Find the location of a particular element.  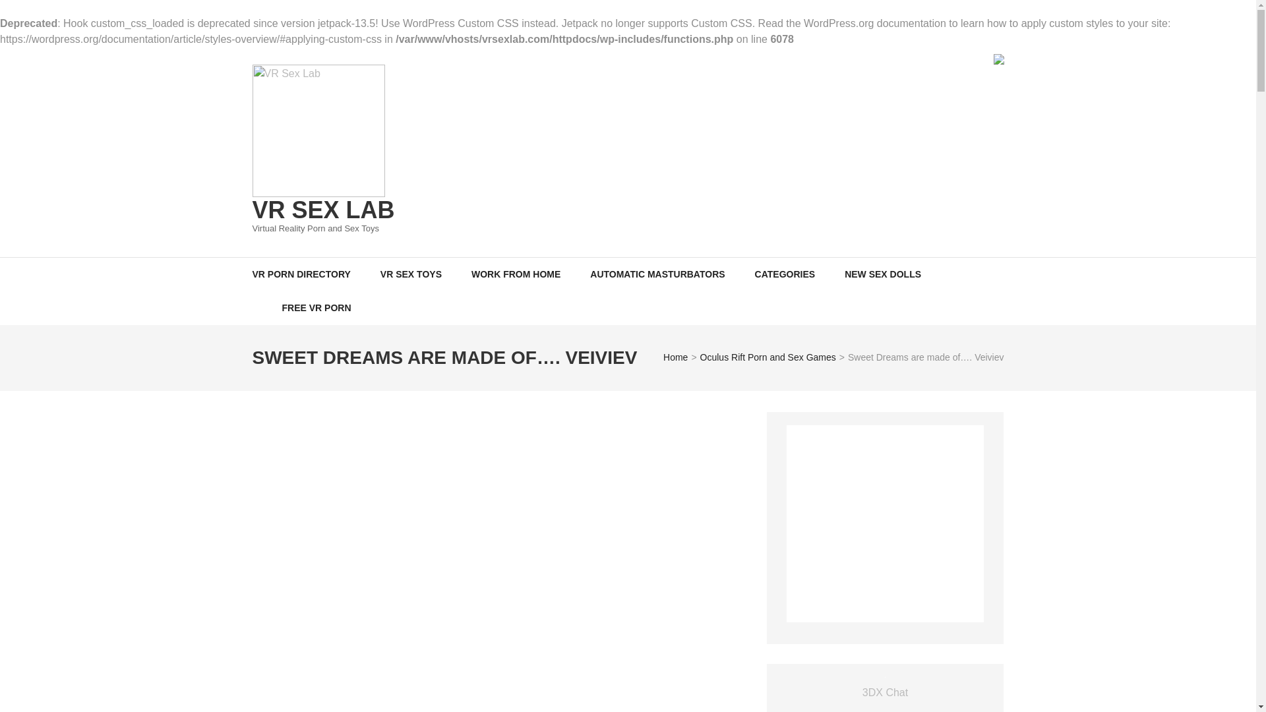

VR PORN DIRECTORY is located at coordinates (301, 273).